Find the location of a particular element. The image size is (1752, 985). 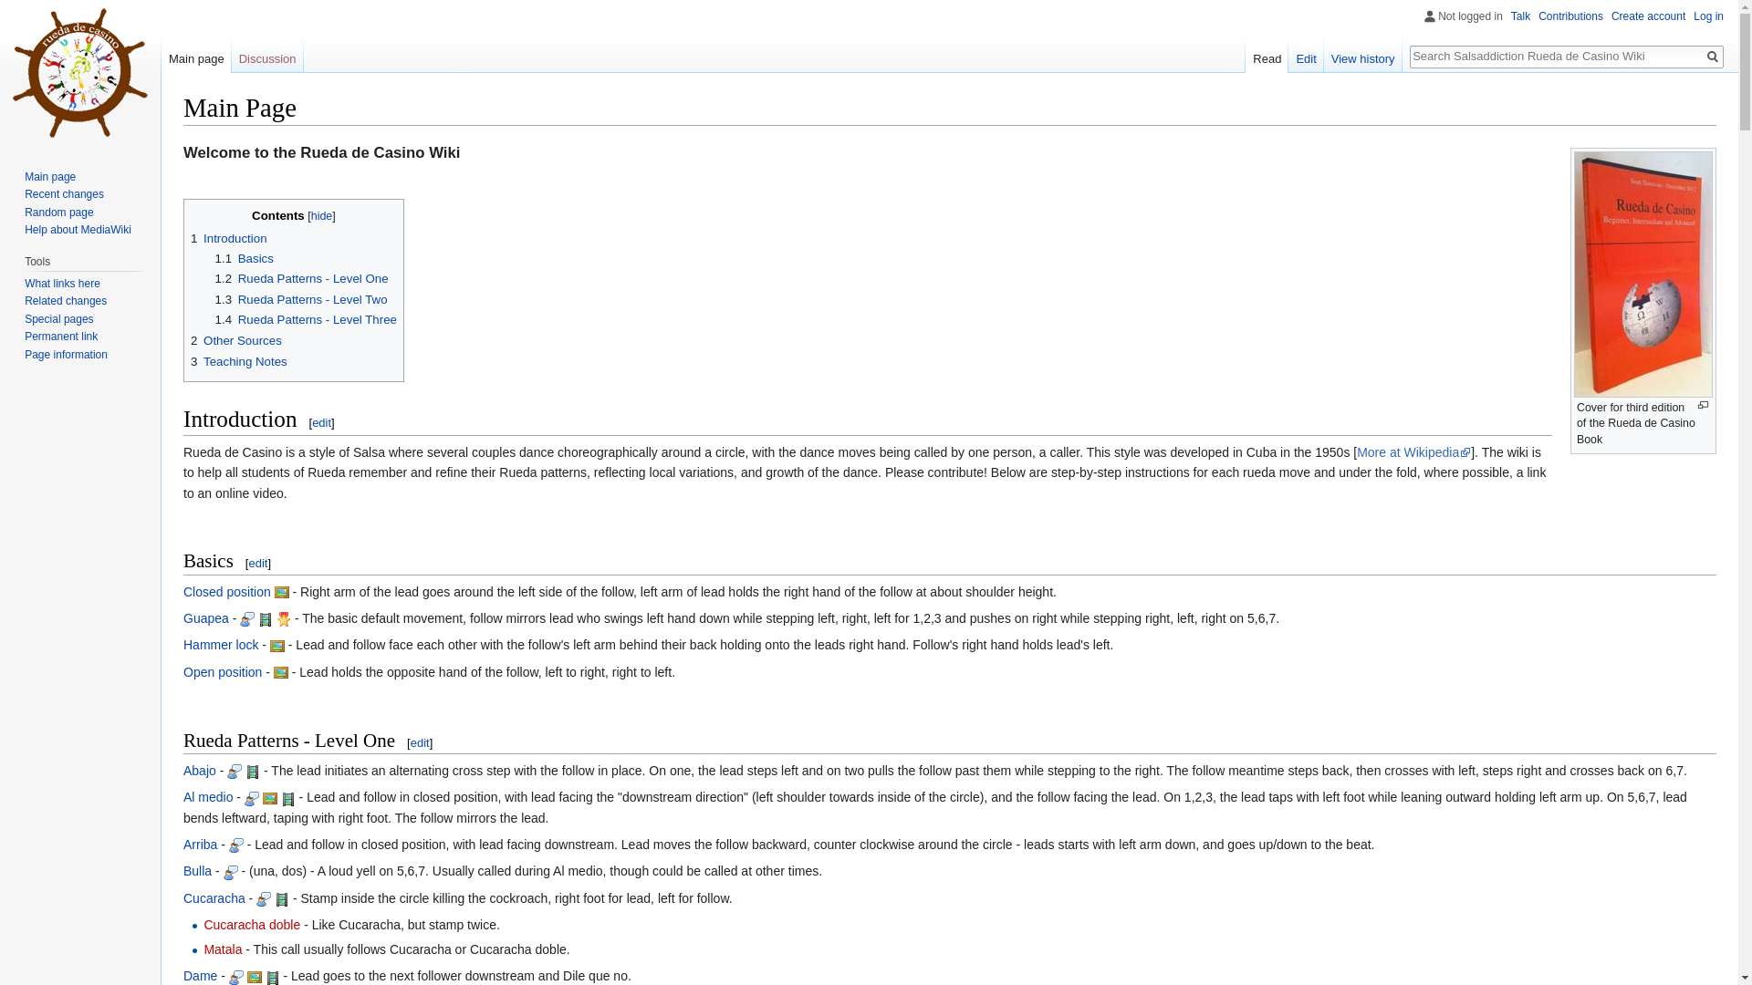

Edit section: Introduction is located at coordinates (321, 421).